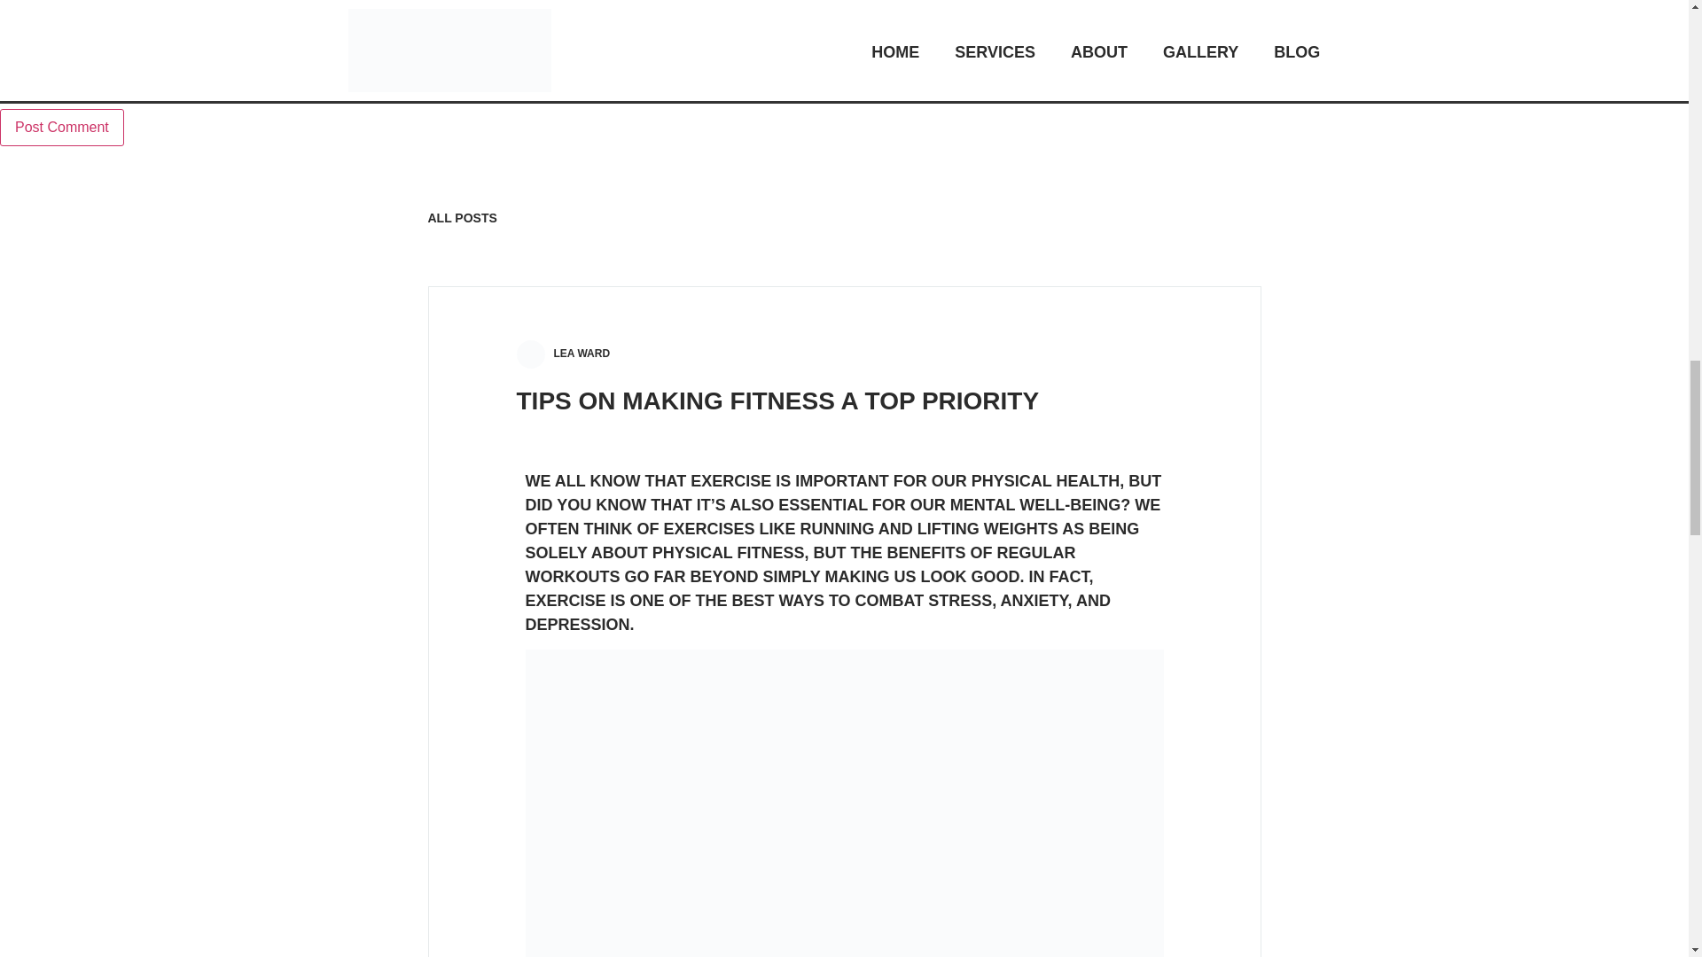  What do you see at coordinates (62, 128) in the screenshot?
I see `Post Comment` at bounding box center [62, 128].